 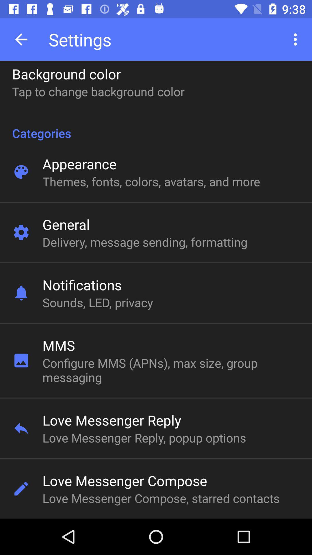 What do you see at coordinates (297, 39) in the screenshot?
I see `turn off the icon next to settings item` at bounding box center [297, 39].